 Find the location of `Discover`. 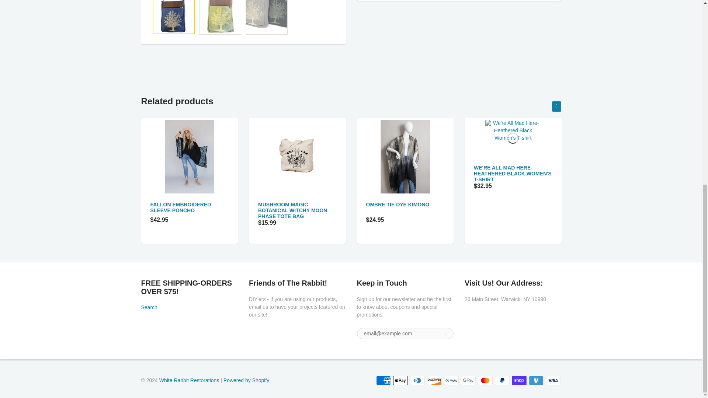

Discover is located at coordinates (434, 380).